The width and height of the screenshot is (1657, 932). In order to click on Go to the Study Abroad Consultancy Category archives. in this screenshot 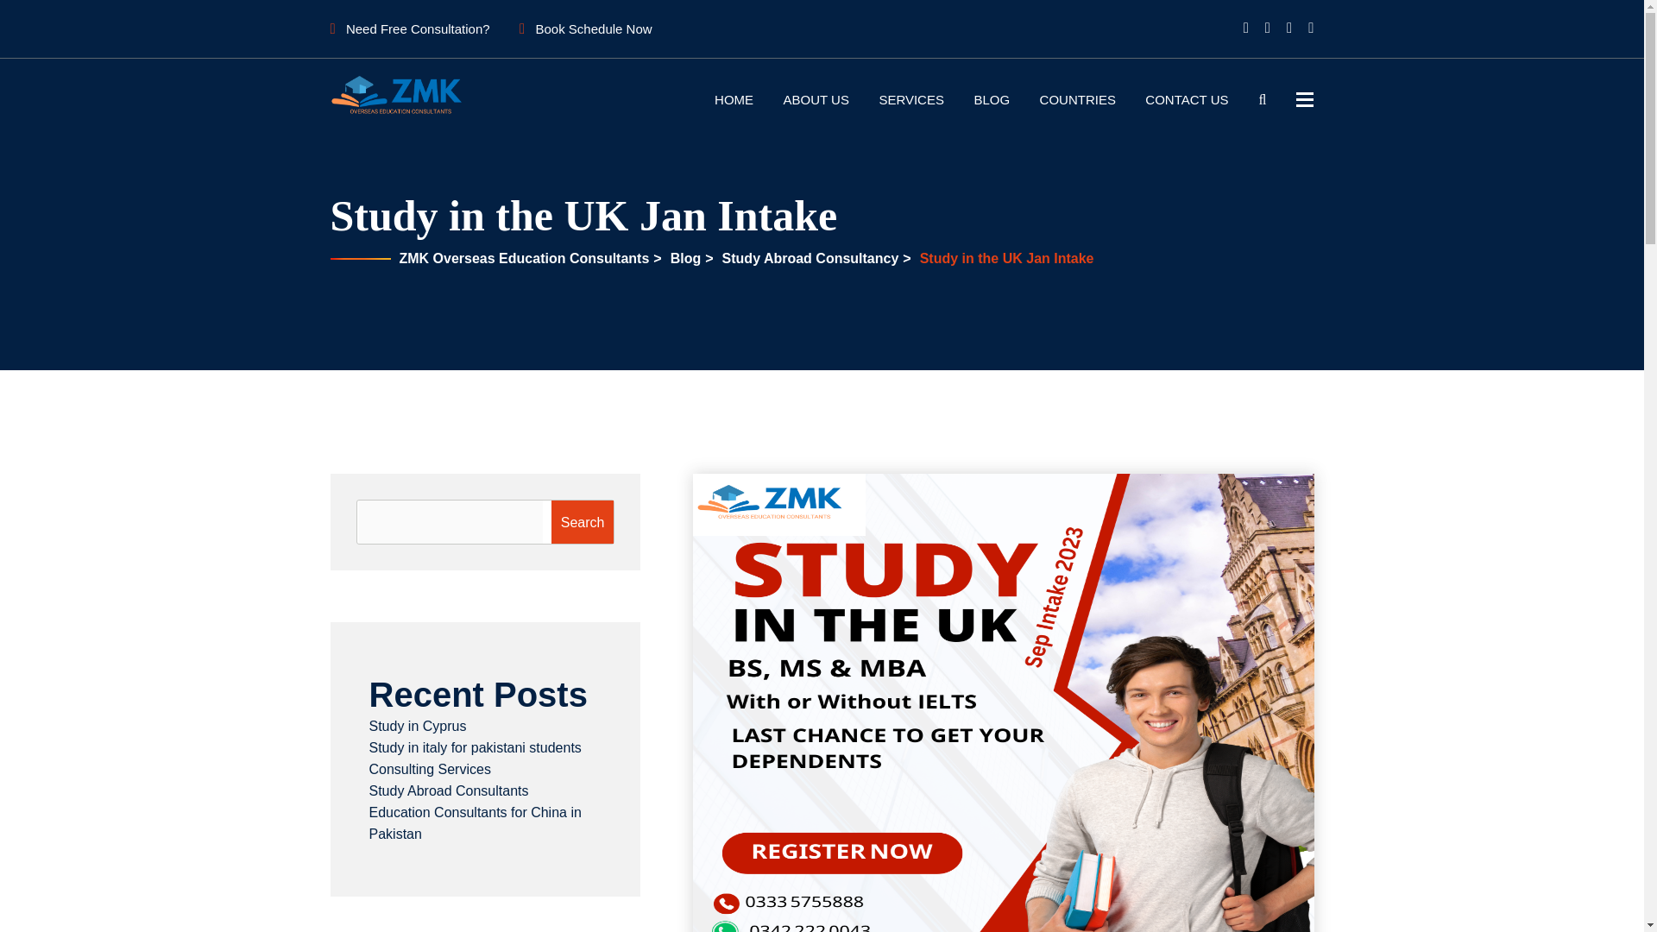, I will do `click(808, 257)`.